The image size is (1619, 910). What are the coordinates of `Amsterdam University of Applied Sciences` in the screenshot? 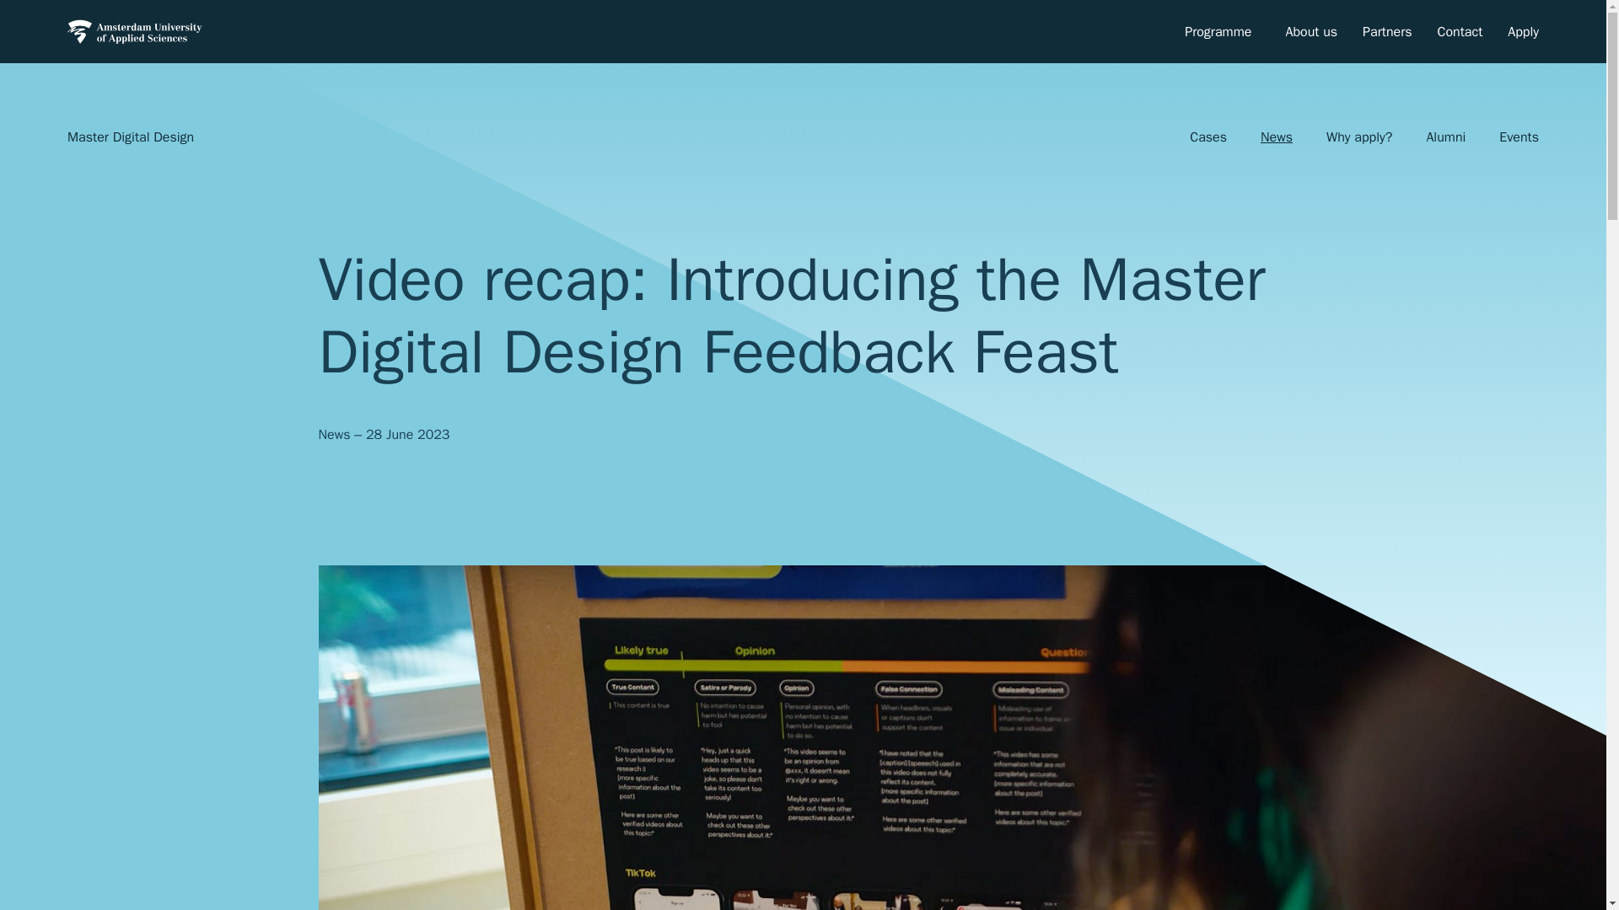 It's located at (134, 32).